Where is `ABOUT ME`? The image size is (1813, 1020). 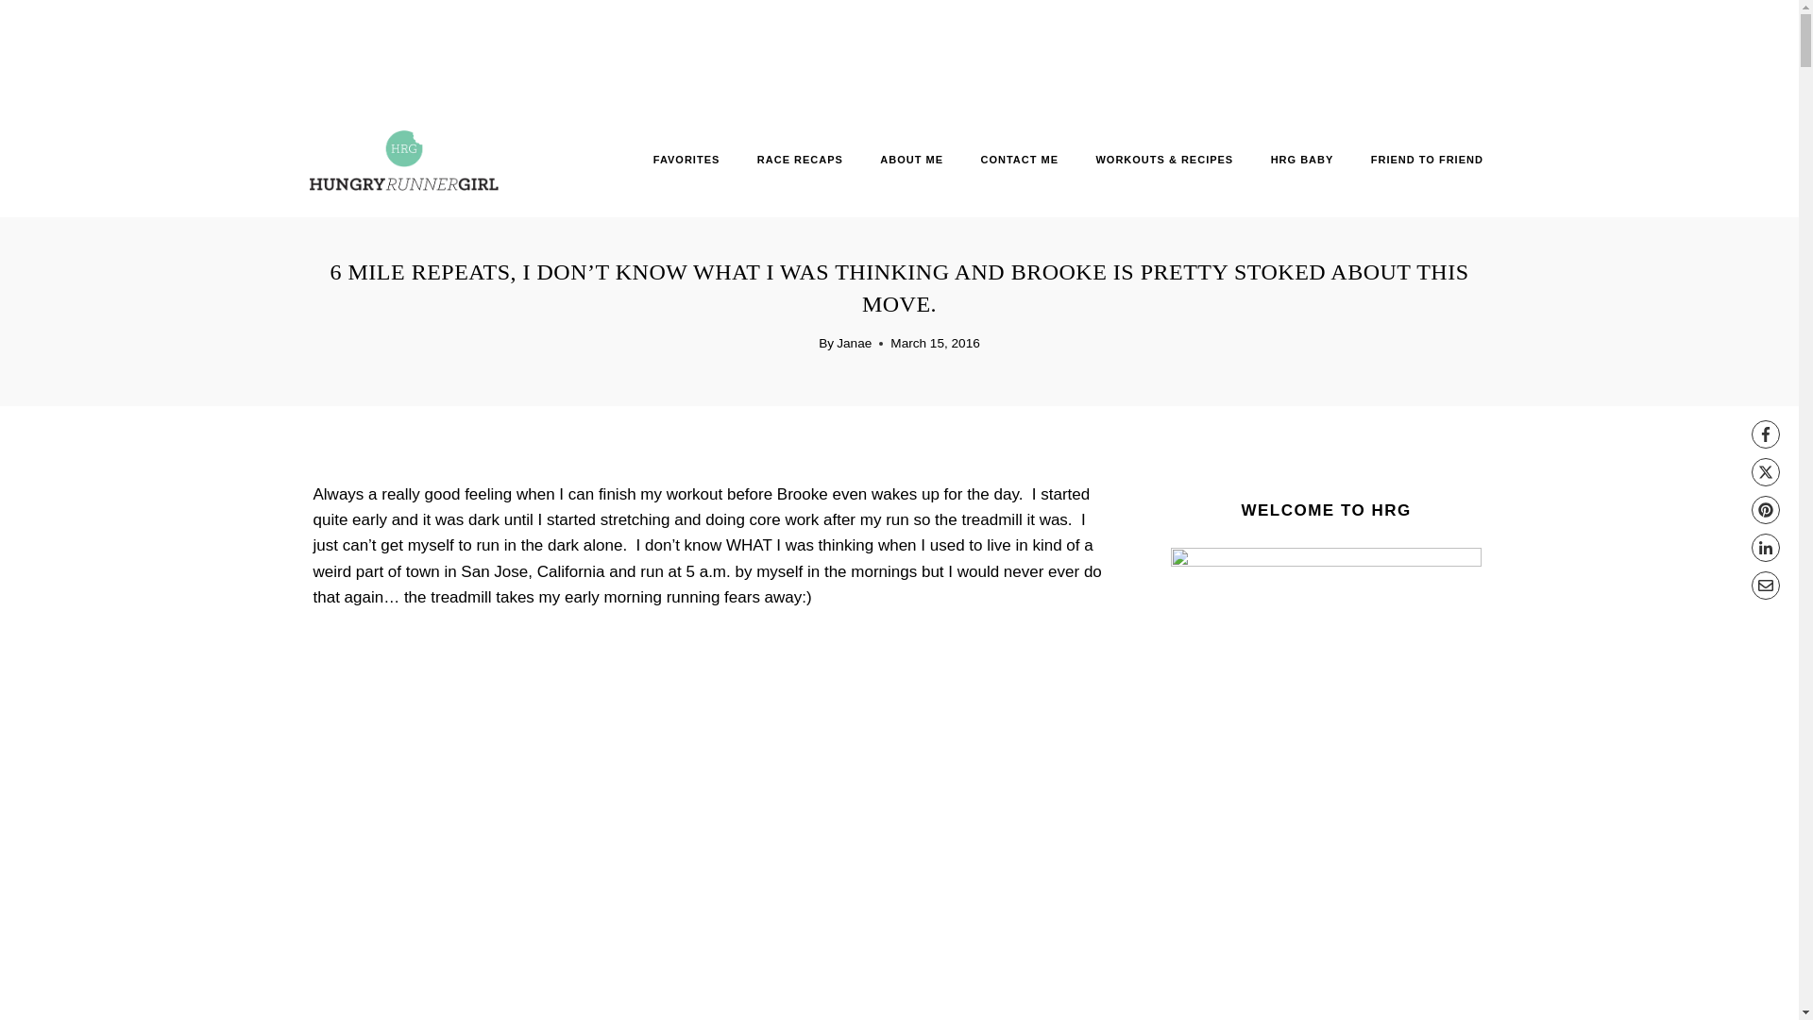
ABOUT ME is located at coordinates (912, 161).